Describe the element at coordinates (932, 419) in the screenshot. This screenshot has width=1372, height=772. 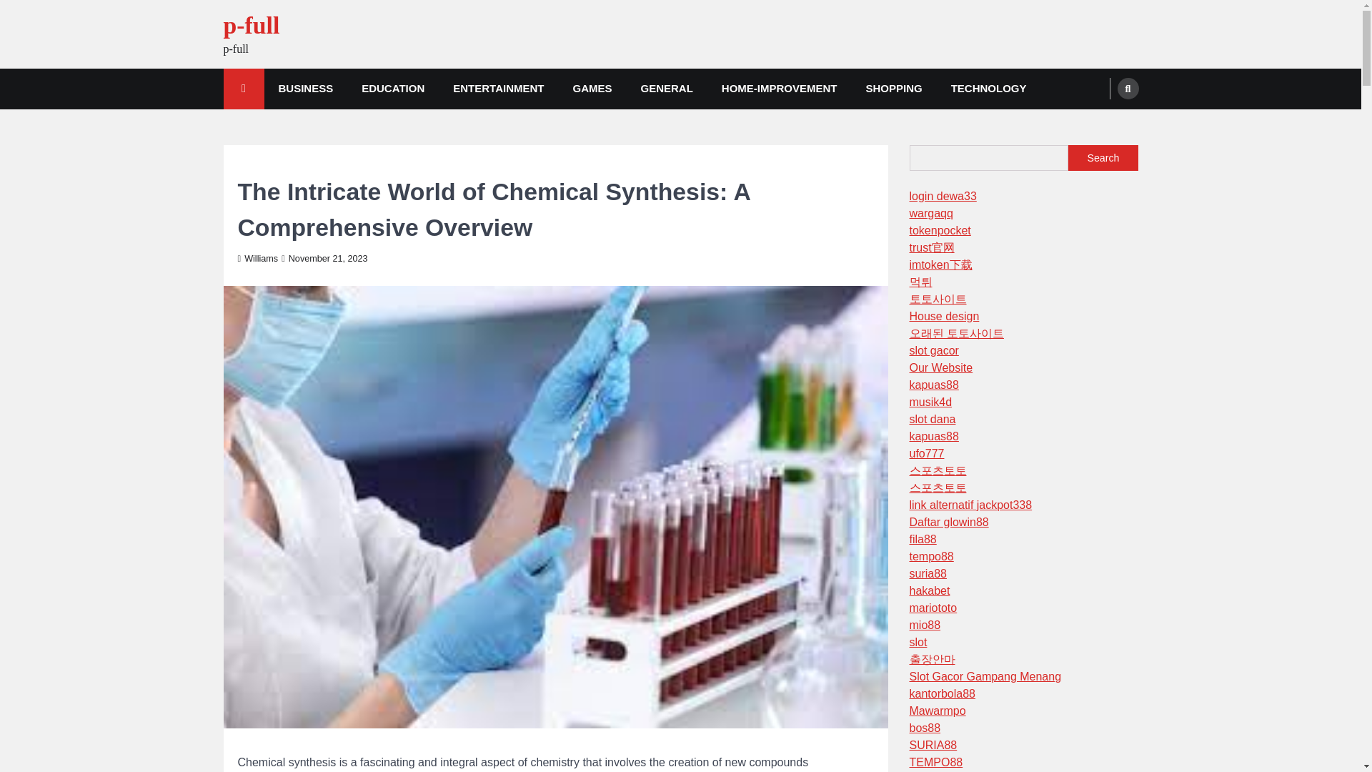
I see `slot dana` at that location.